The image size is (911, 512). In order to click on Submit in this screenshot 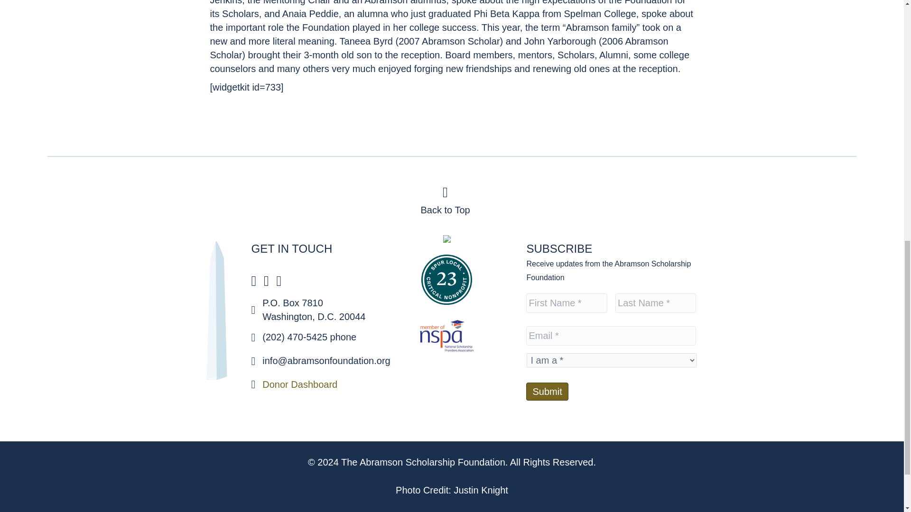, I will do `click(547, 391)`.